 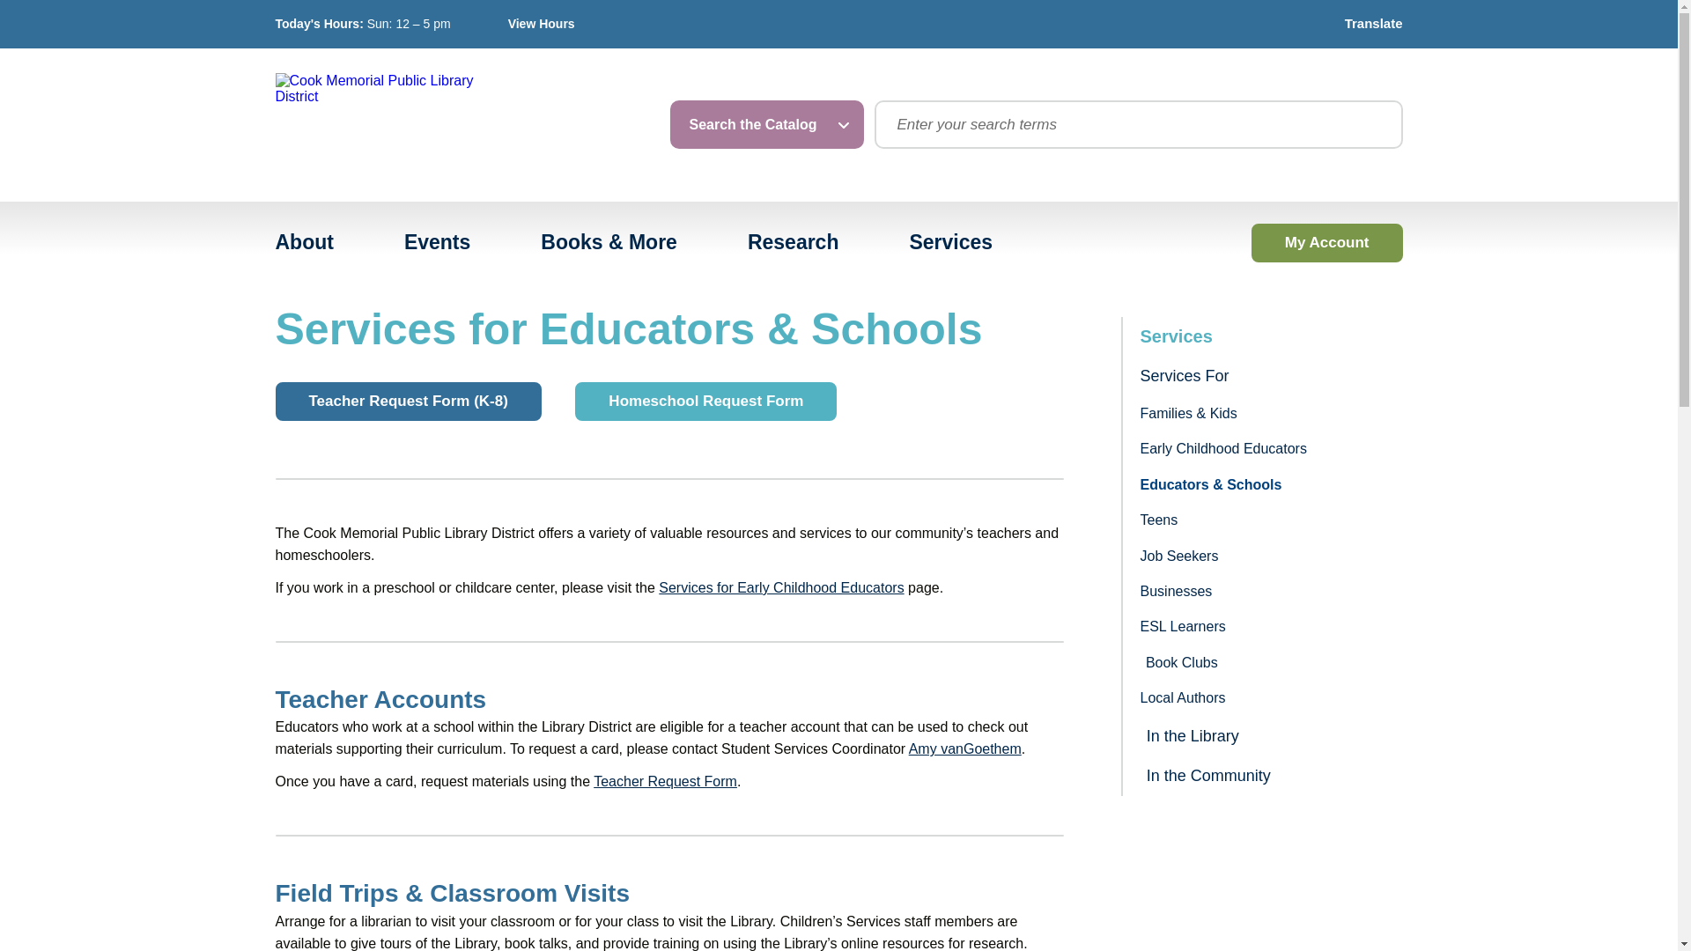 What do you see at coordinates (304, 243) in the screenshot?
I see `About` at bounding box center [304, 243].